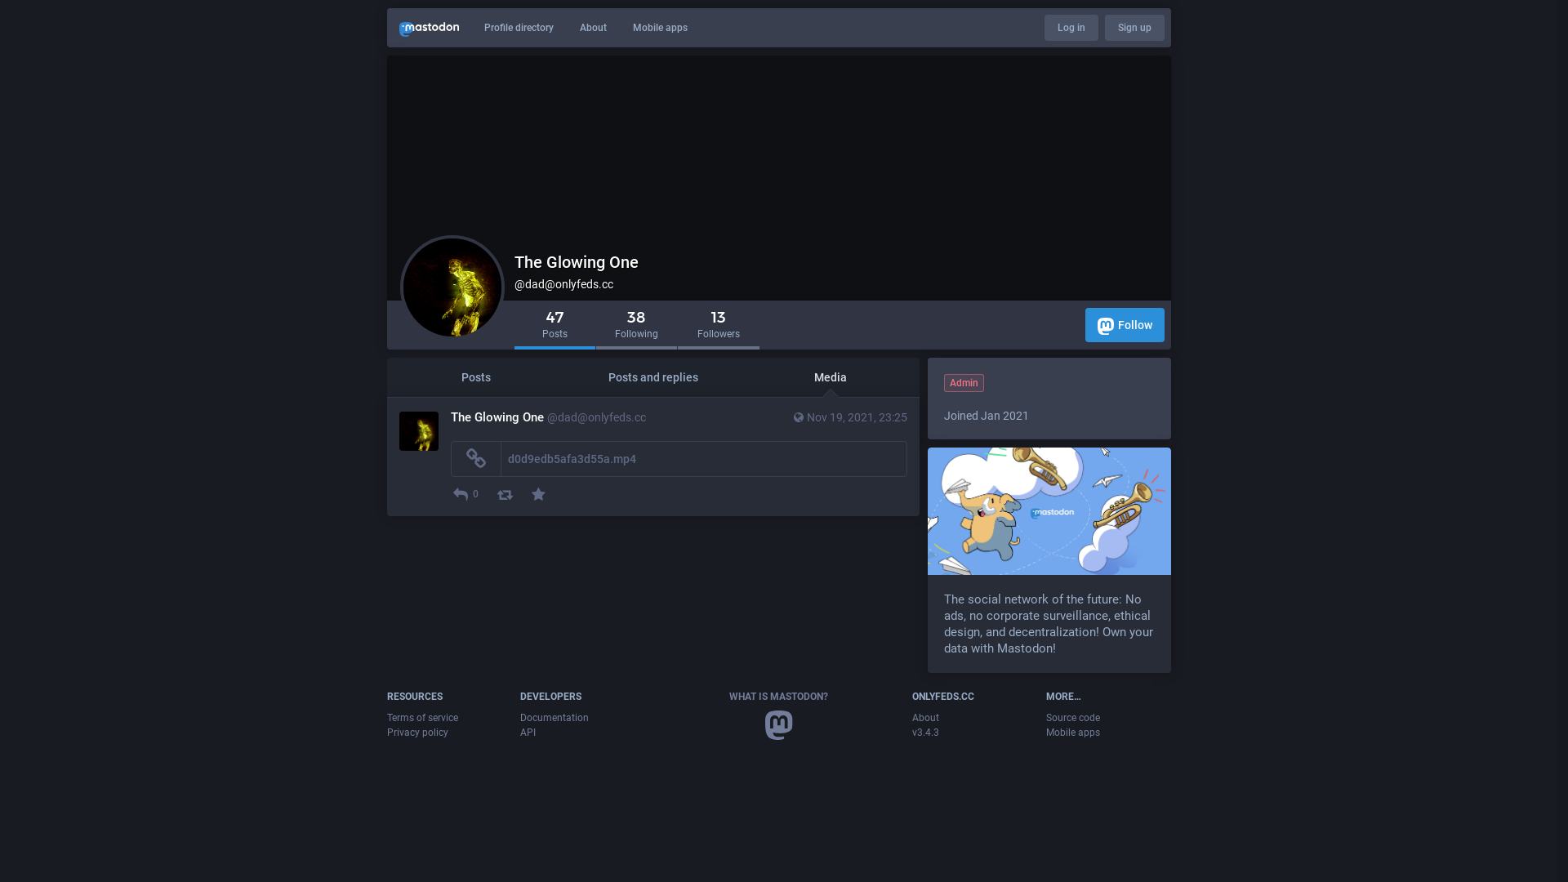  Describe the element at coordinates (1073, 733) in the screenshot. I see `Mobile apps` at that location.